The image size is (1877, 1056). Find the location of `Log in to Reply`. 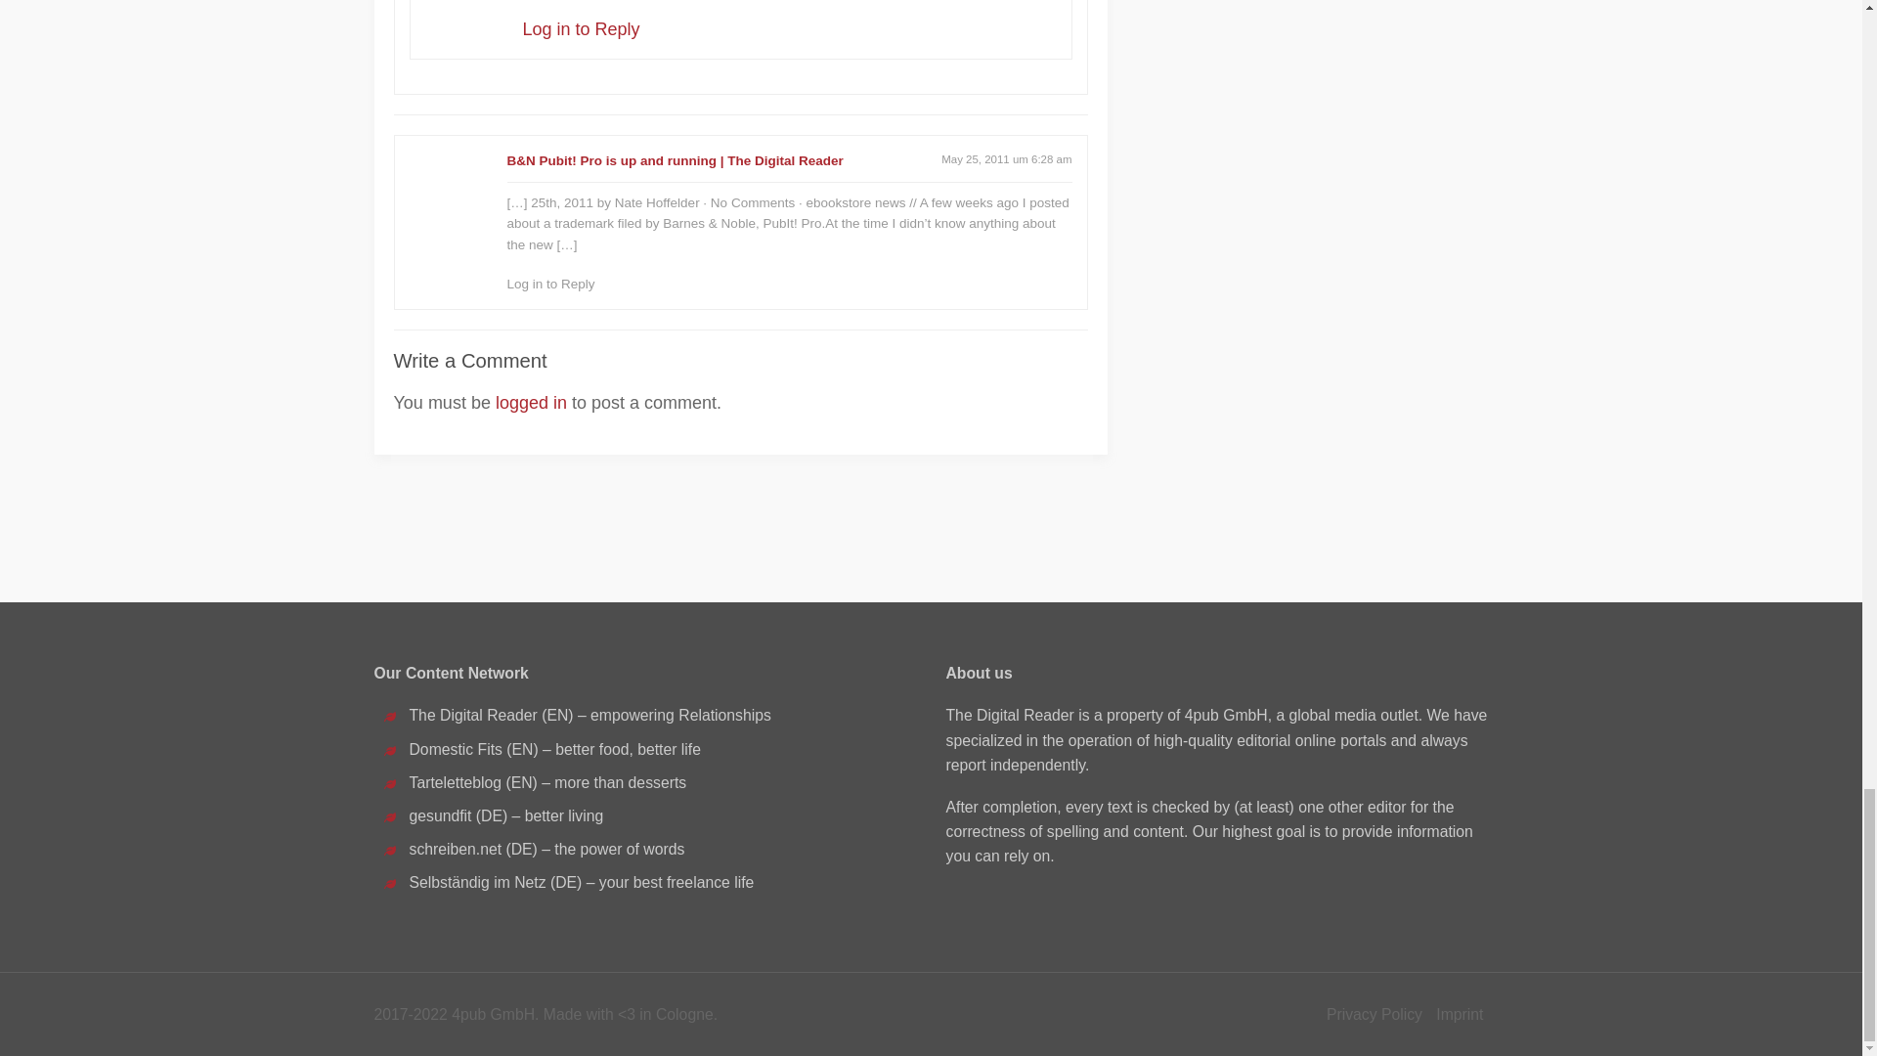

Log in to Reply is located at coordinates (550, 284).